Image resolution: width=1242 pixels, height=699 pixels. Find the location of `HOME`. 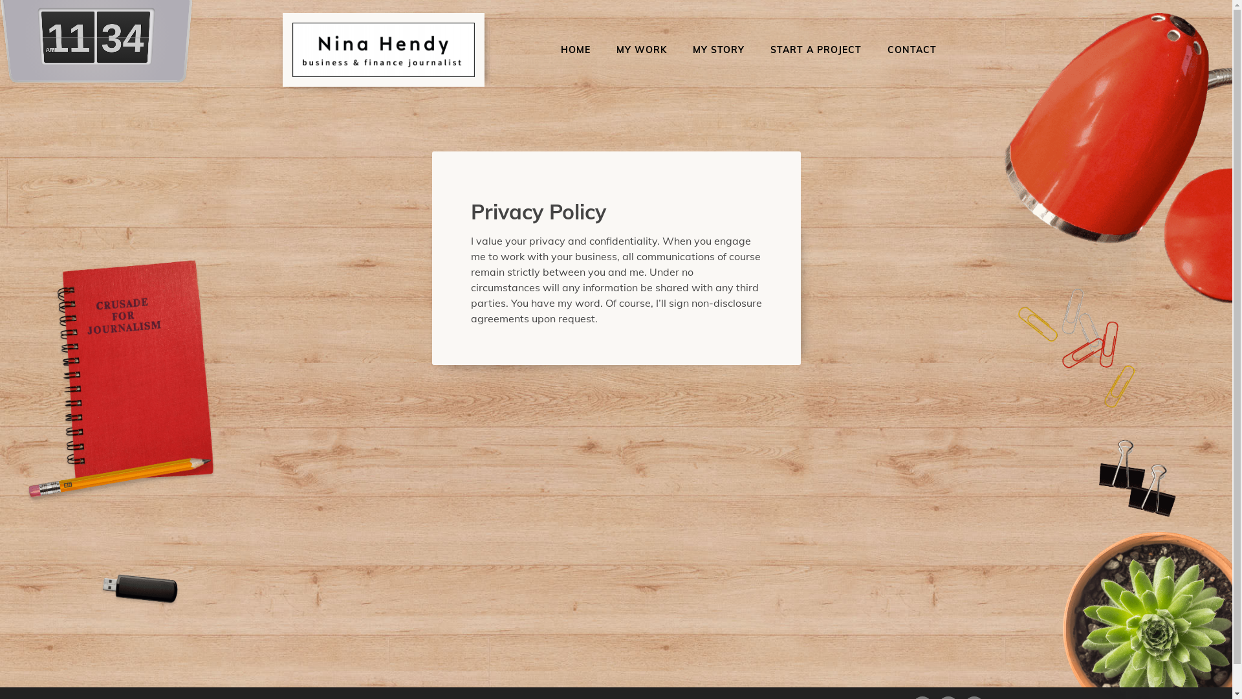

HOME is located at coordinates (576, 50).